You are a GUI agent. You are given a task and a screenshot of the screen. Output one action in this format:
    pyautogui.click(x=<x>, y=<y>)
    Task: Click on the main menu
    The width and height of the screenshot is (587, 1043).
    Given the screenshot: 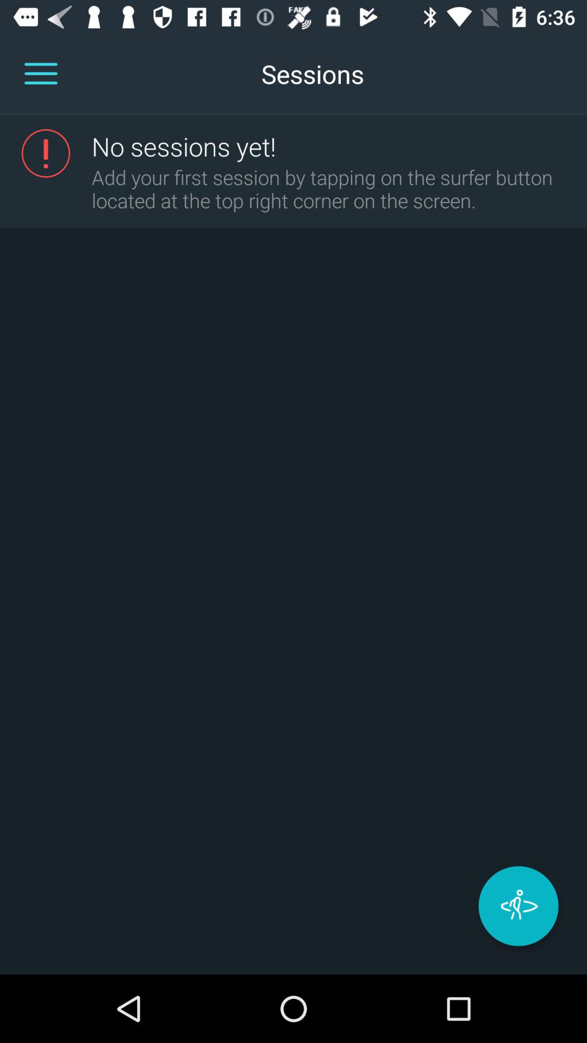 What is the action you would take?
    pyautogui.click(x=41, y=74)
    